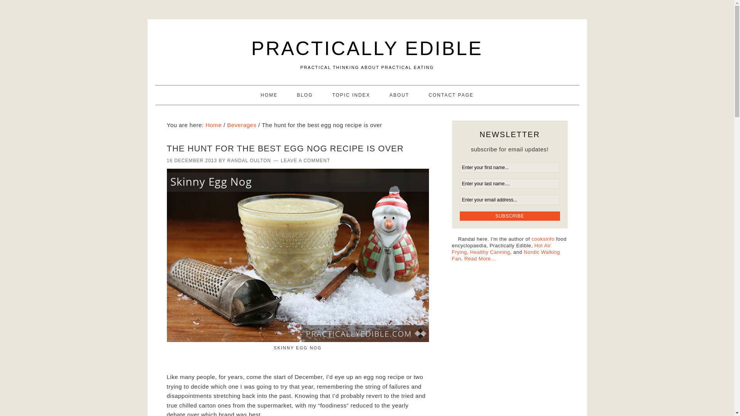 The image size is (740, 416). What do you see at coordinates (304, 95) in the screenshot?
I see `BLOG` at bounding box center [304, 95].